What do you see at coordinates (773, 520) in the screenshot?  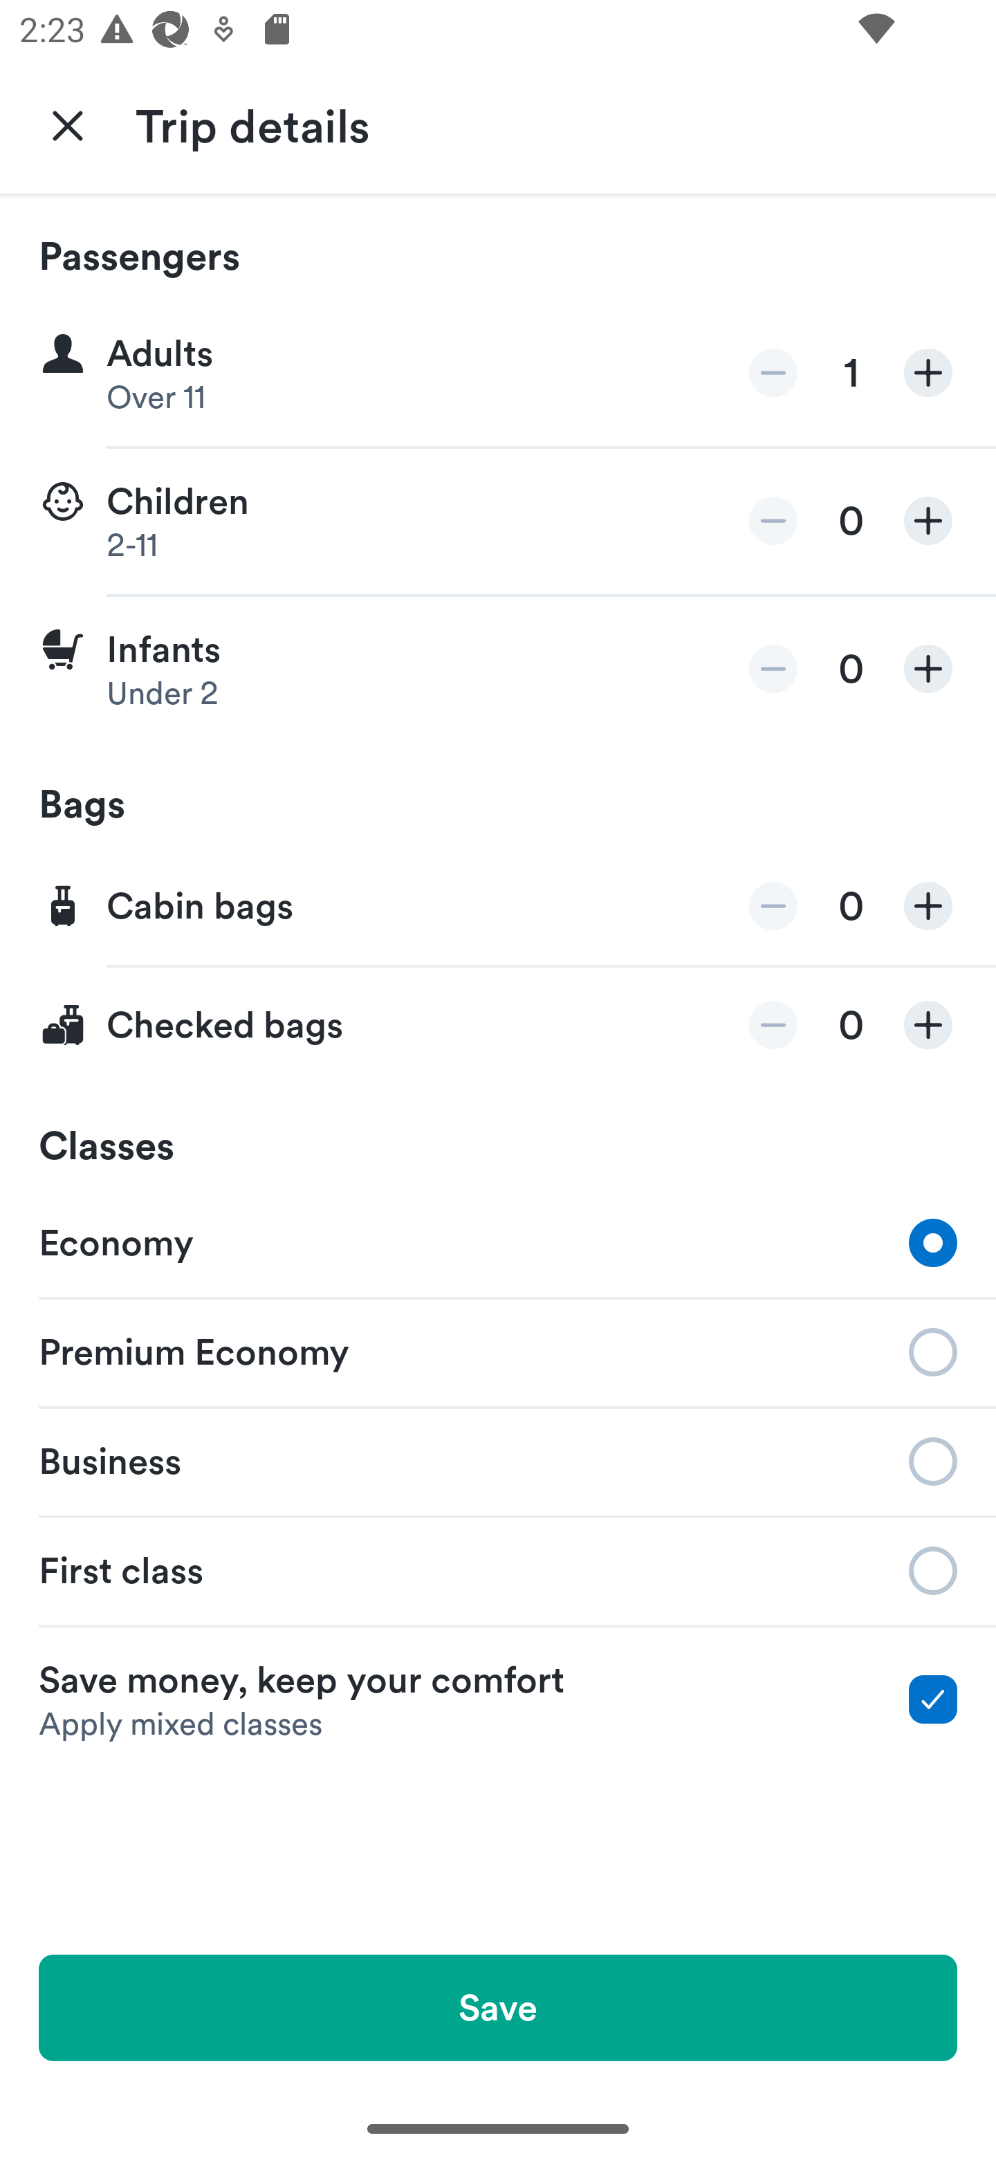 I see `Remove` at bounding box center [773, 520].